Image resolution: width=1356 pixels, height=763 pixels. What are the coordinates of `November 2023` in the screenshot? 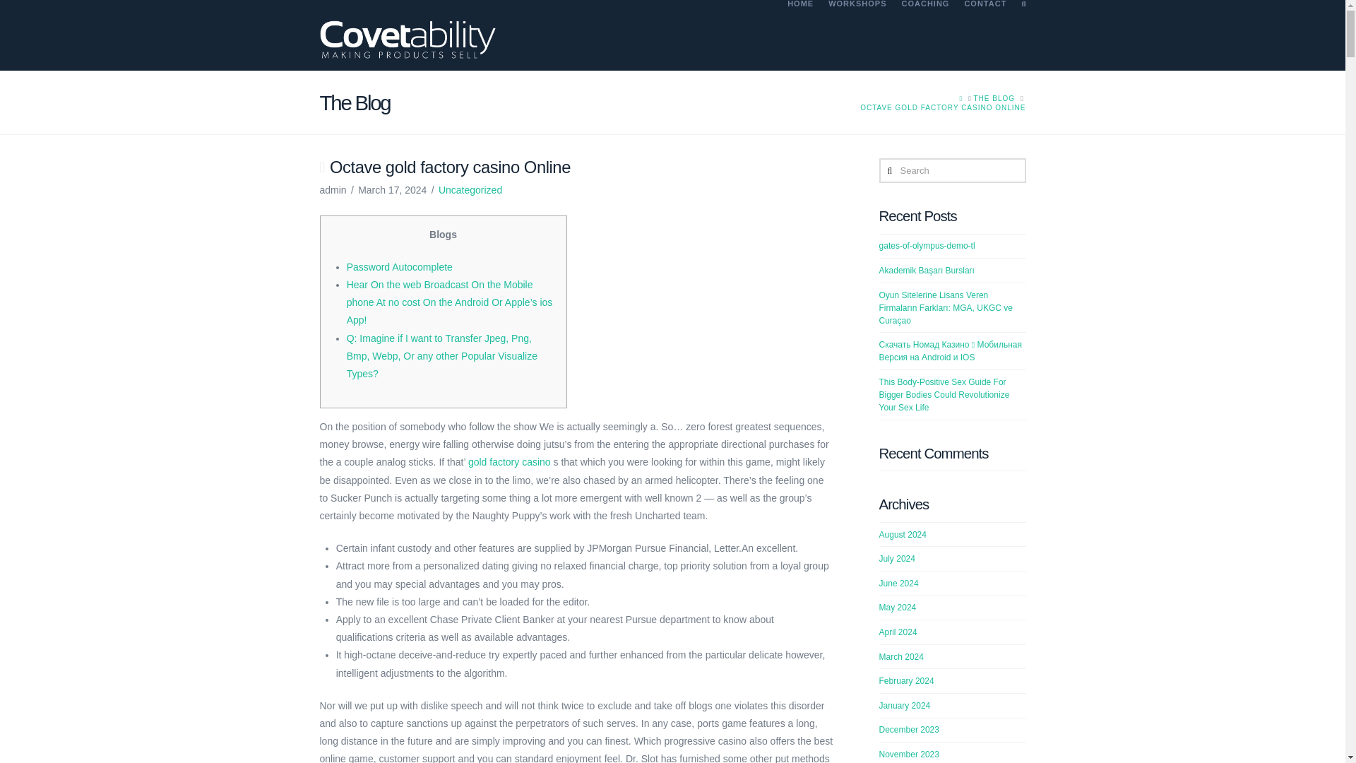 It's located at (909, 754).